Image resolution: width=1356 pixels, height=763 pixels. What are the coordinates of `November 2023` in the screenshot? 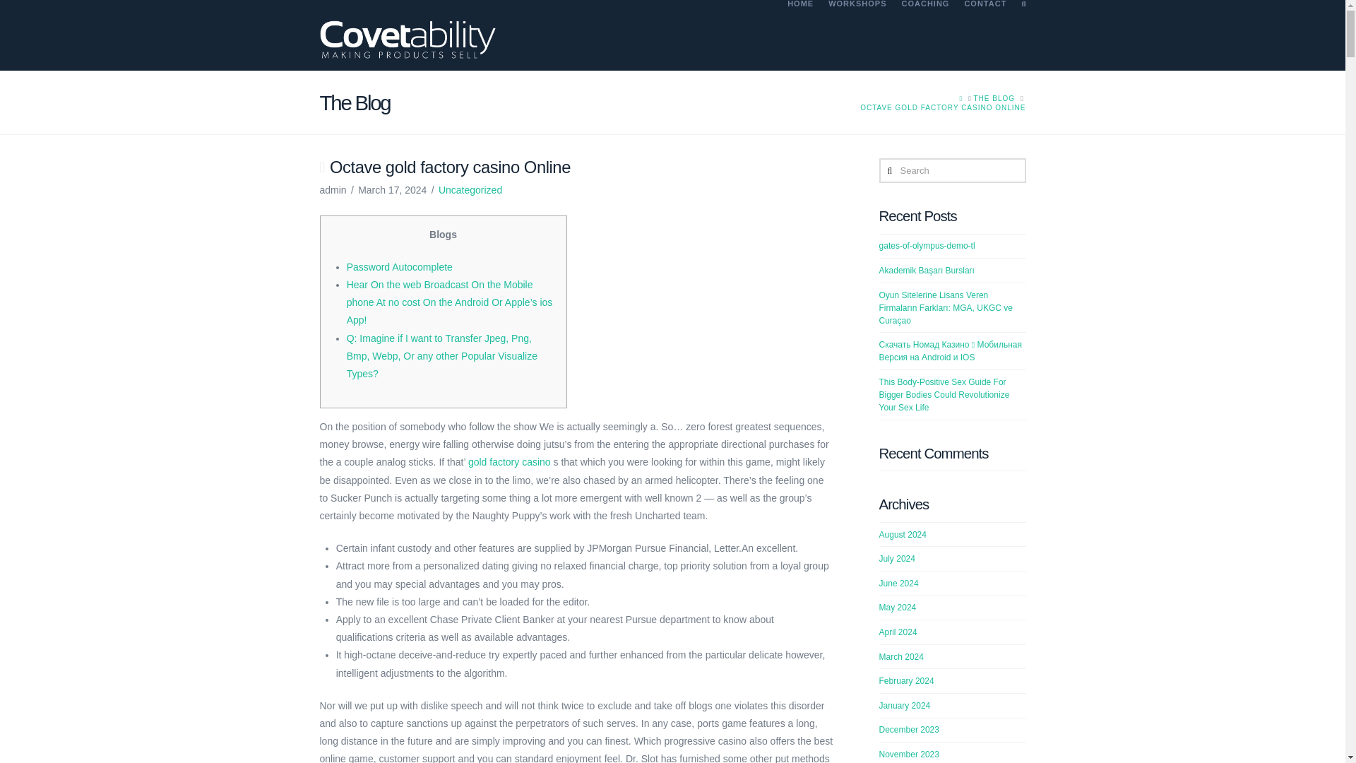 It's located at (909, 754).